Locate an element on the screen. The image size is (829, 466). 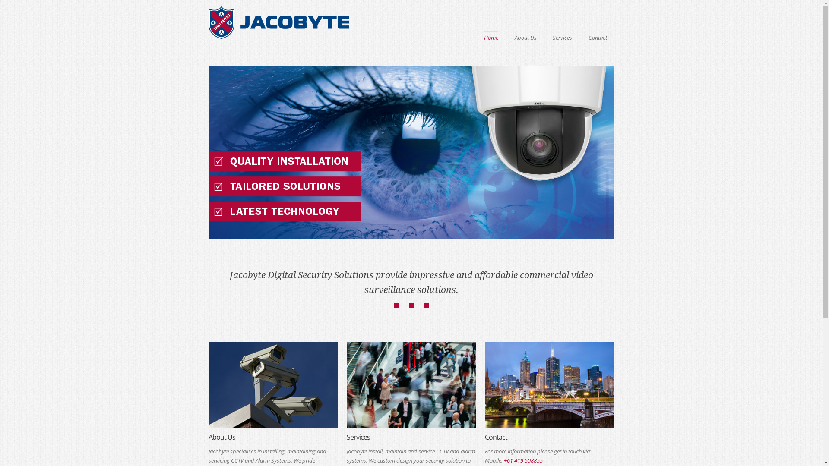
Services is located at coordinates (562, 37).